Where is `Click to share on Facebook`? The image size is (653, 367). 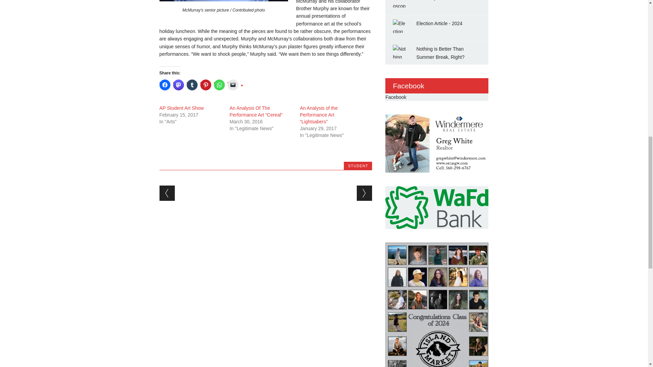
Click to share on Facebook is located at coordinates (165, 85).